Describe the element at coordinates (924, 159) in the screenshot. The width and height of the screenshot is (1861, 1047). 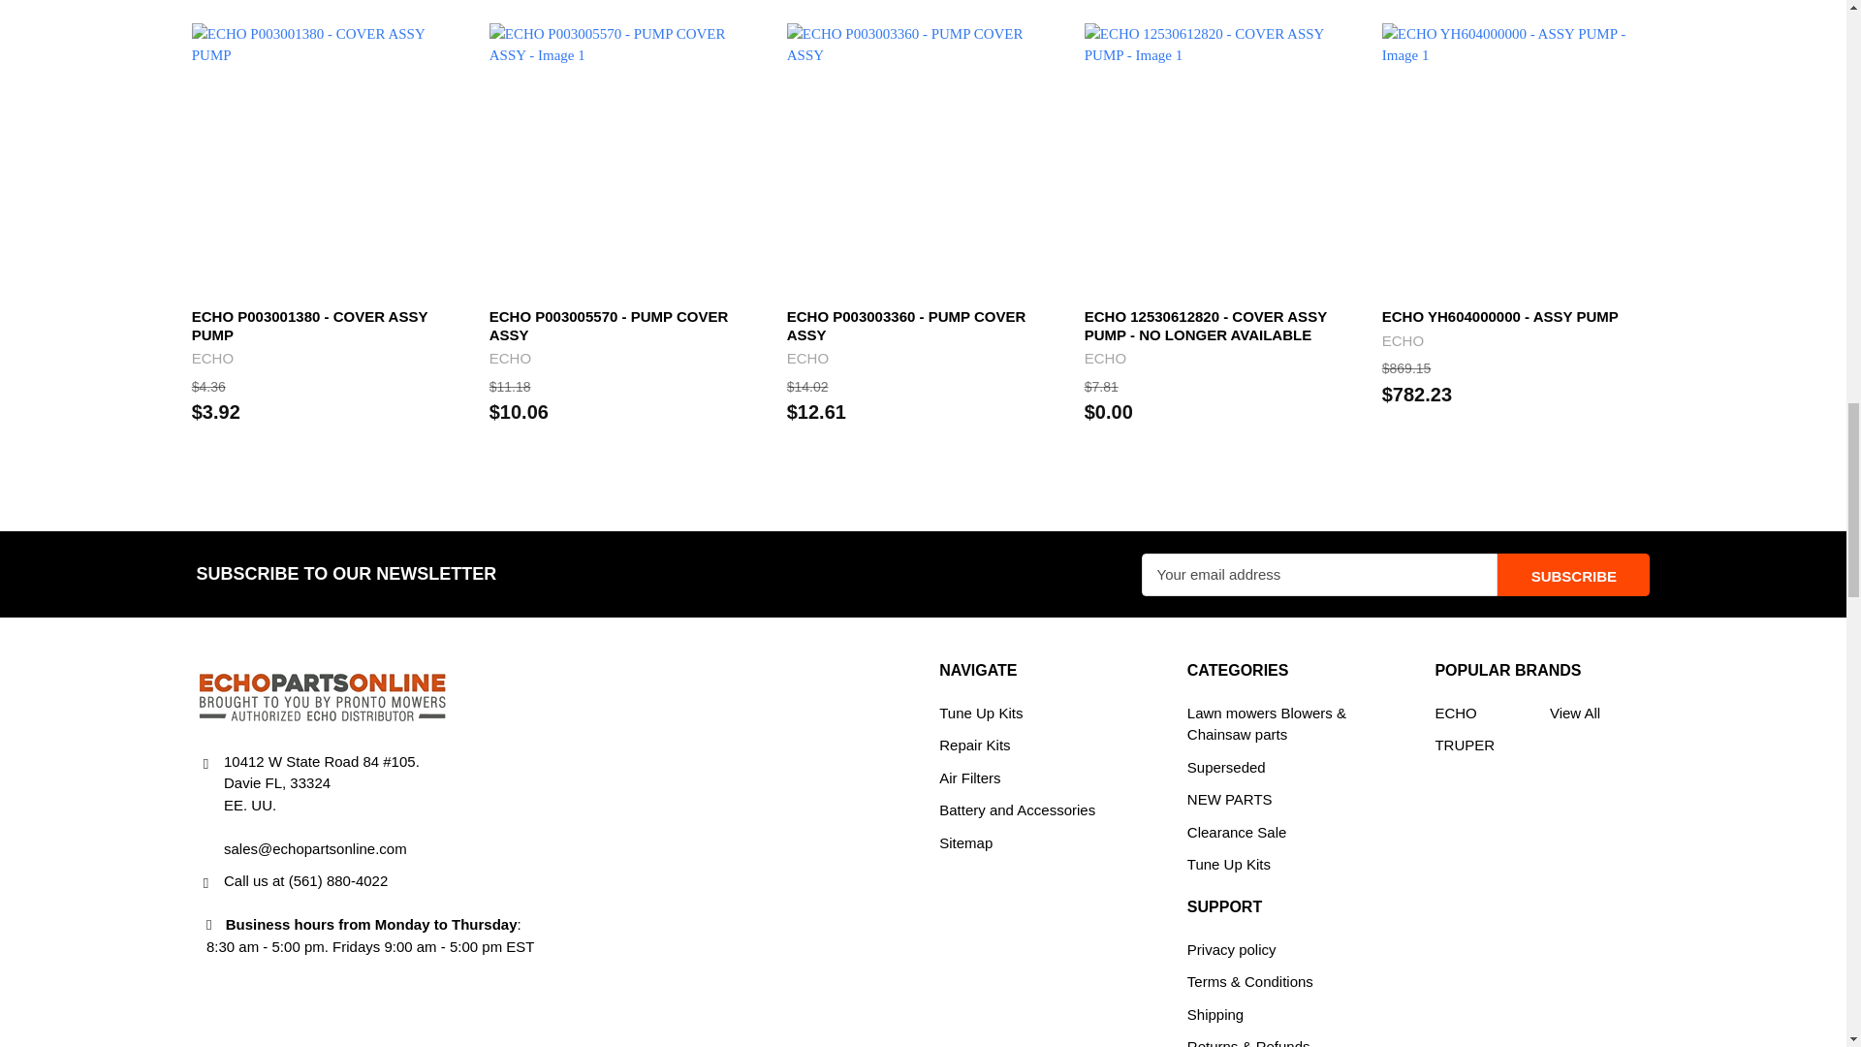
I see `ECHO P003003360 - PUMP COVER ASSY` at that location.